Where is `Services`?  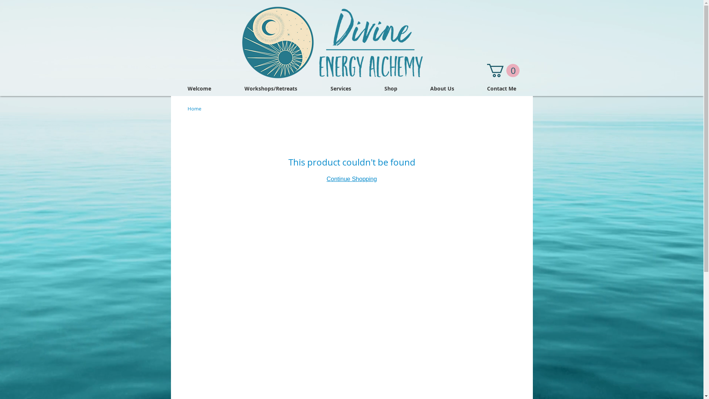
Services is located at coordinates (341, 89).